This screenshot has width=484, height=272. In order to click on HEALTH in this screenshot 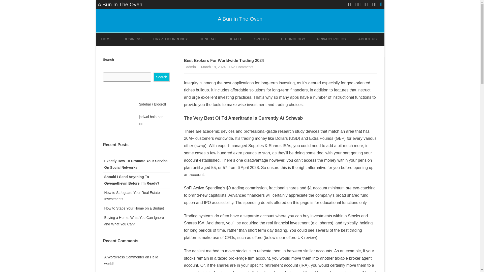, I will do `click(235, 39)`.